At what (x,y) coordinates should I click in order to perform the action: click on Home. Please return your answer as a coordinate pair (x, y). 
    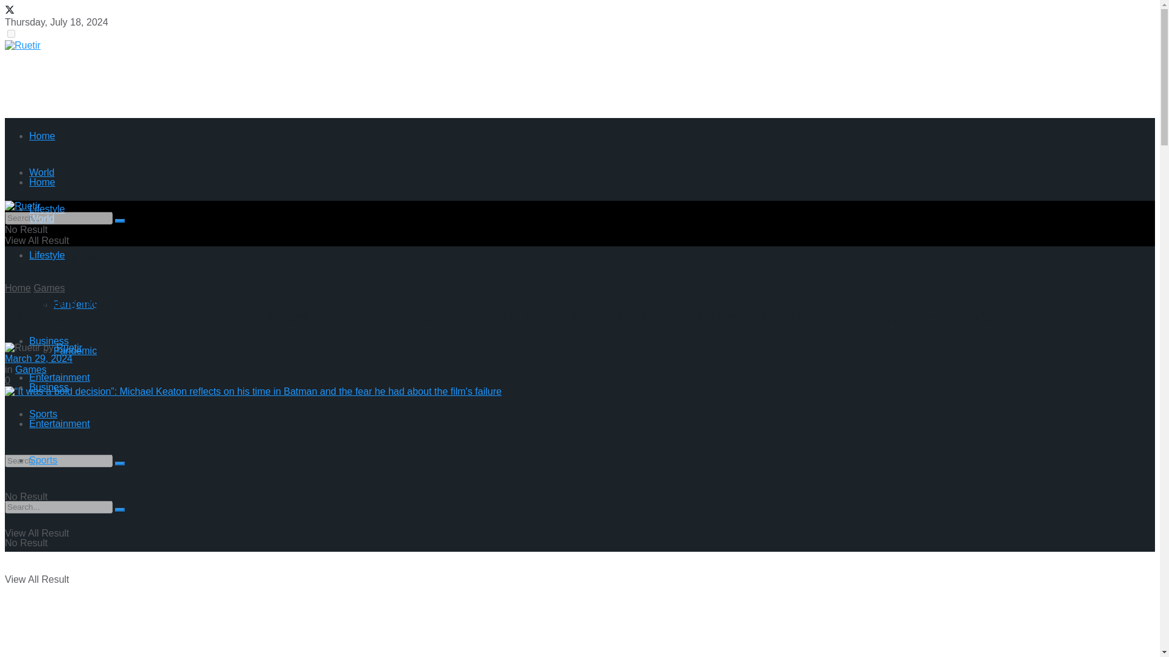
    Looking at the image, I should click on (18, 288).